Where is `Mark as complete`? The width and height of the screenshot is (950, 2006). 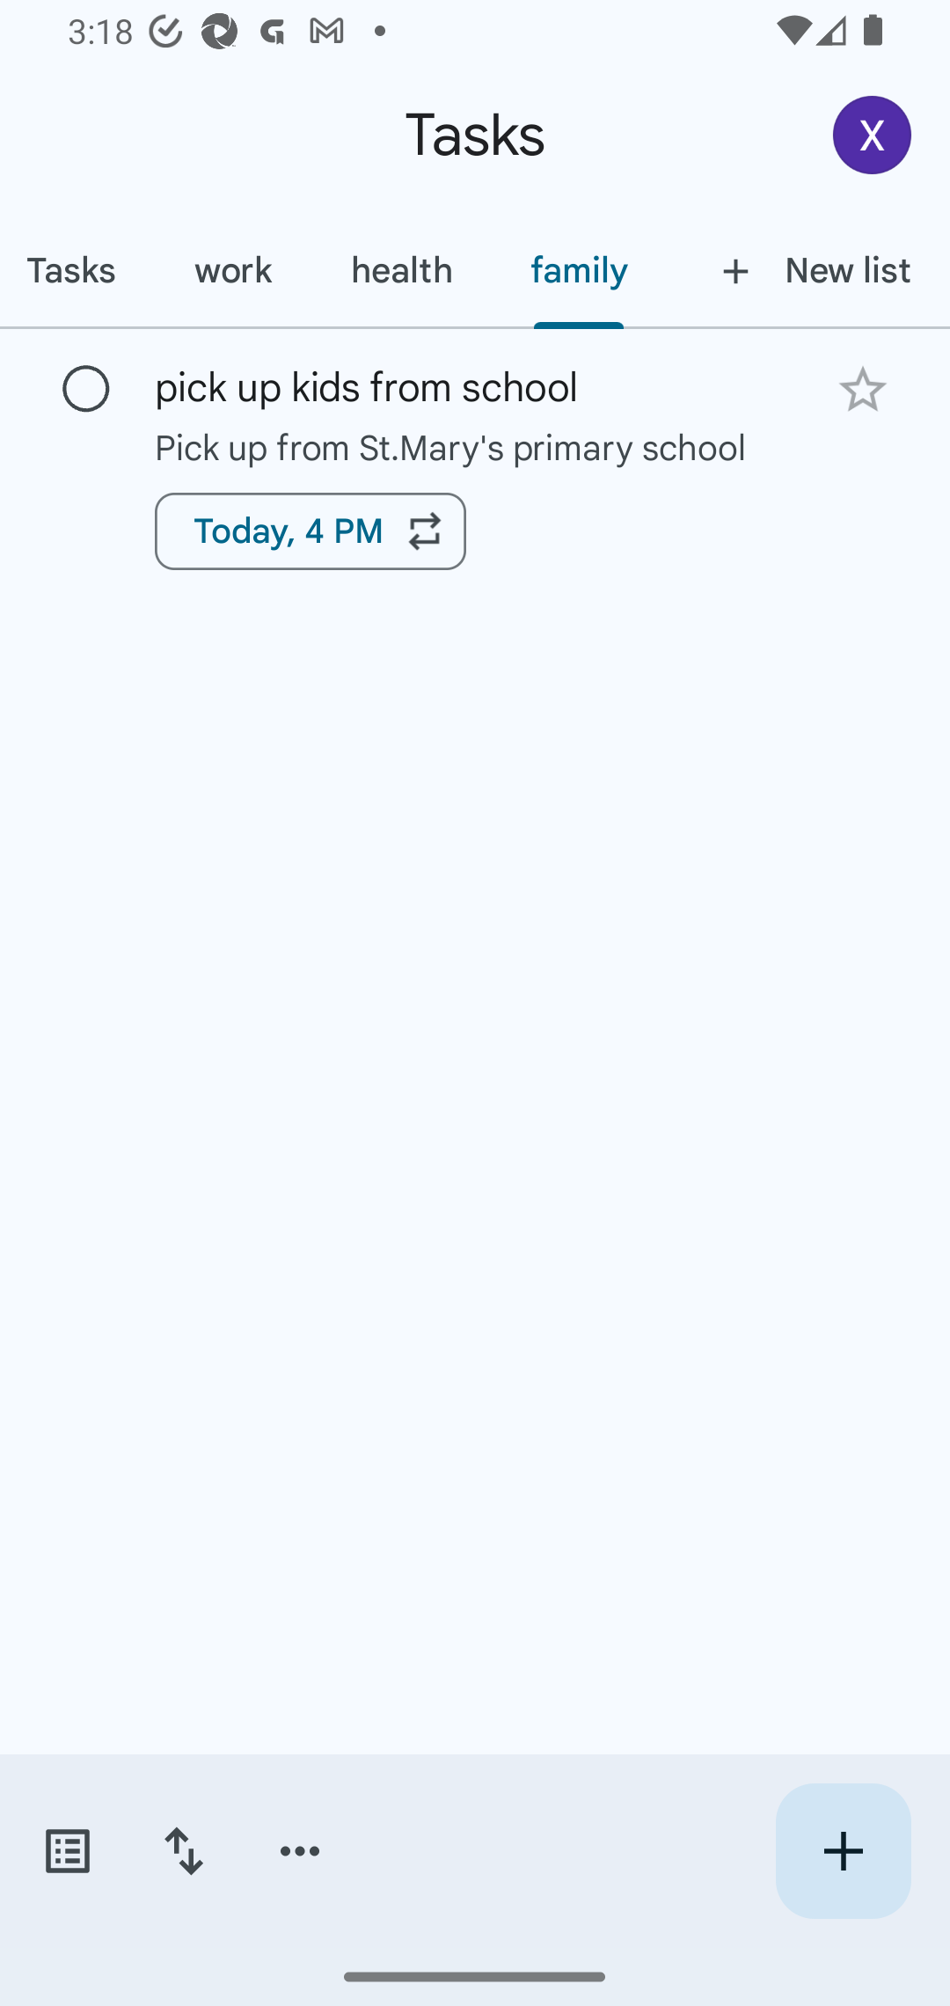 Mark as complete is located at coordinates (86, 390).